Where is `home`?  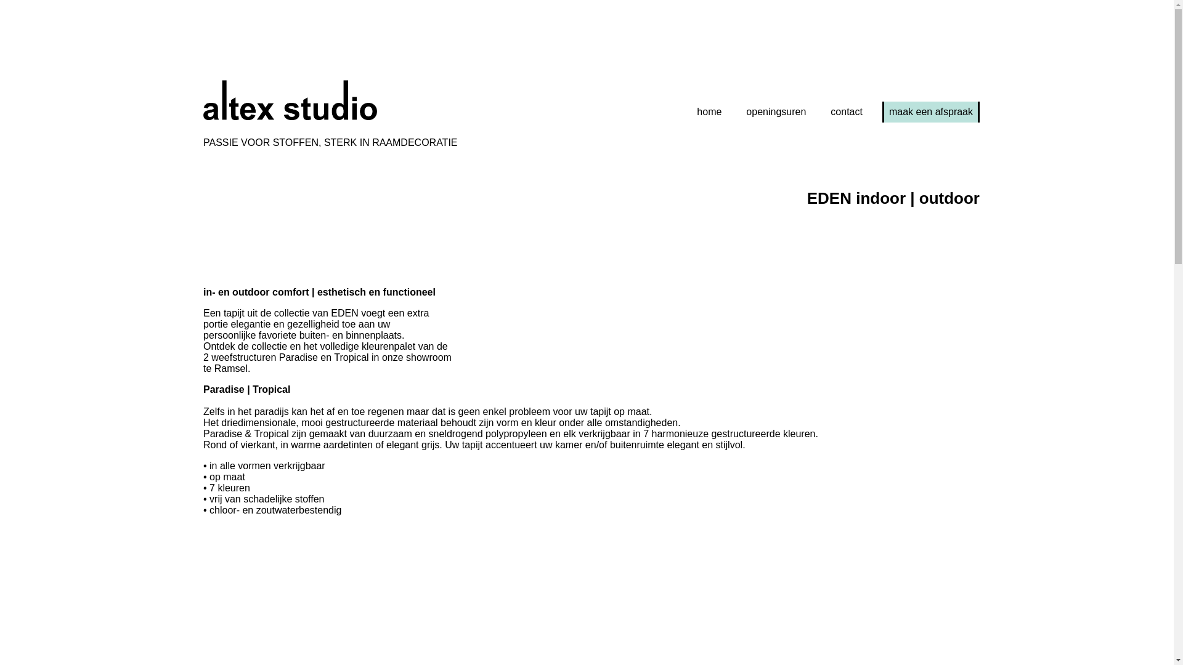
home is located at coordinates (709, 112).